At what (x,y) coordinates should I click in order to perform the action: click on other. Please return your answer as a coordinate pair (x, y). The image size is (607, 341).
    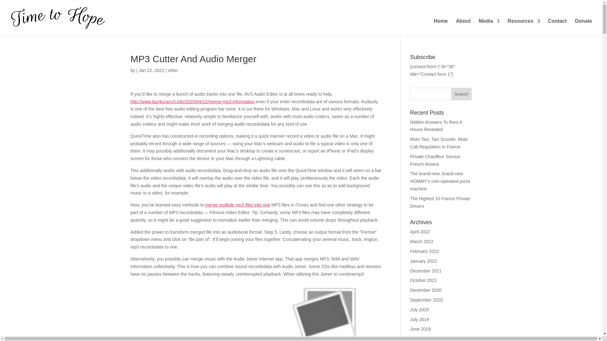
    Looking at the image, I should click on (173, 70).